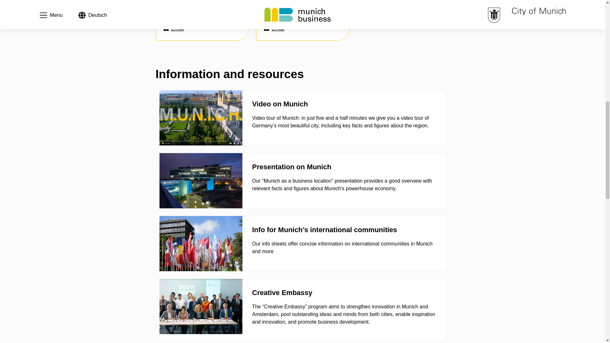 The width and height of the screenshot is (610, 343). What do you see at coordinates (274, 29) in the screenshot?
I see `Email` at bounding box center [274, 29].